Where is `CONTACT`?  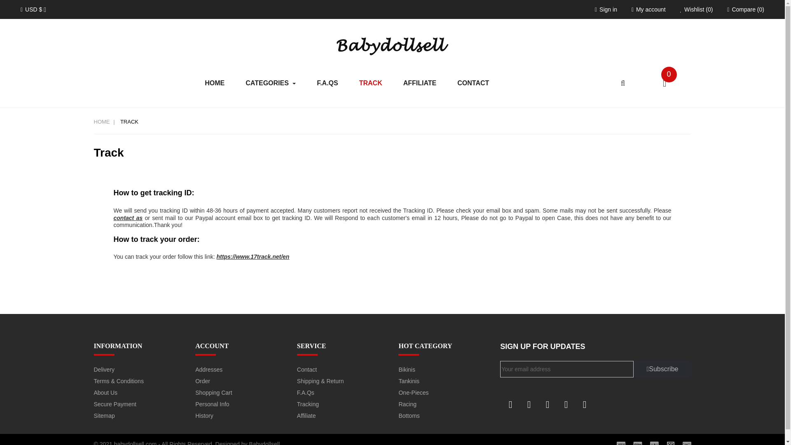 CONTACT is located at coordinates (473, 83).